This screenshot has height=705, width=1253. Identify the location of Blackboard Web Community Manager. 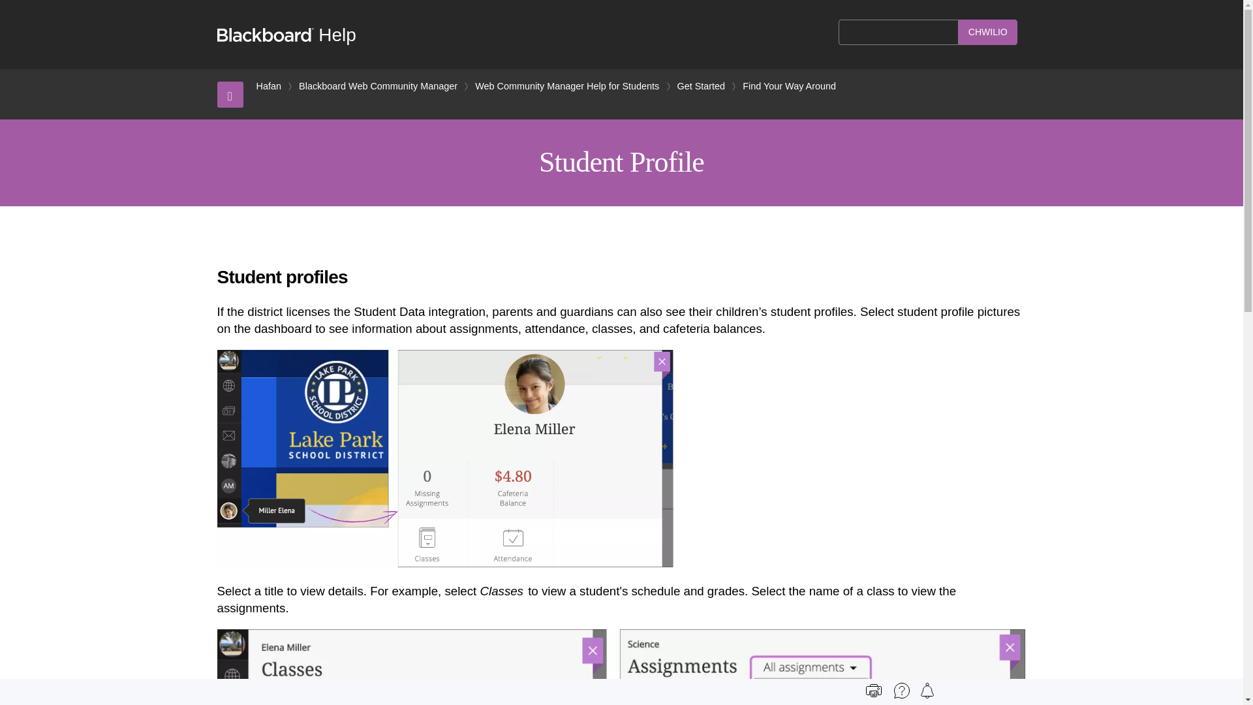
(378, 86).